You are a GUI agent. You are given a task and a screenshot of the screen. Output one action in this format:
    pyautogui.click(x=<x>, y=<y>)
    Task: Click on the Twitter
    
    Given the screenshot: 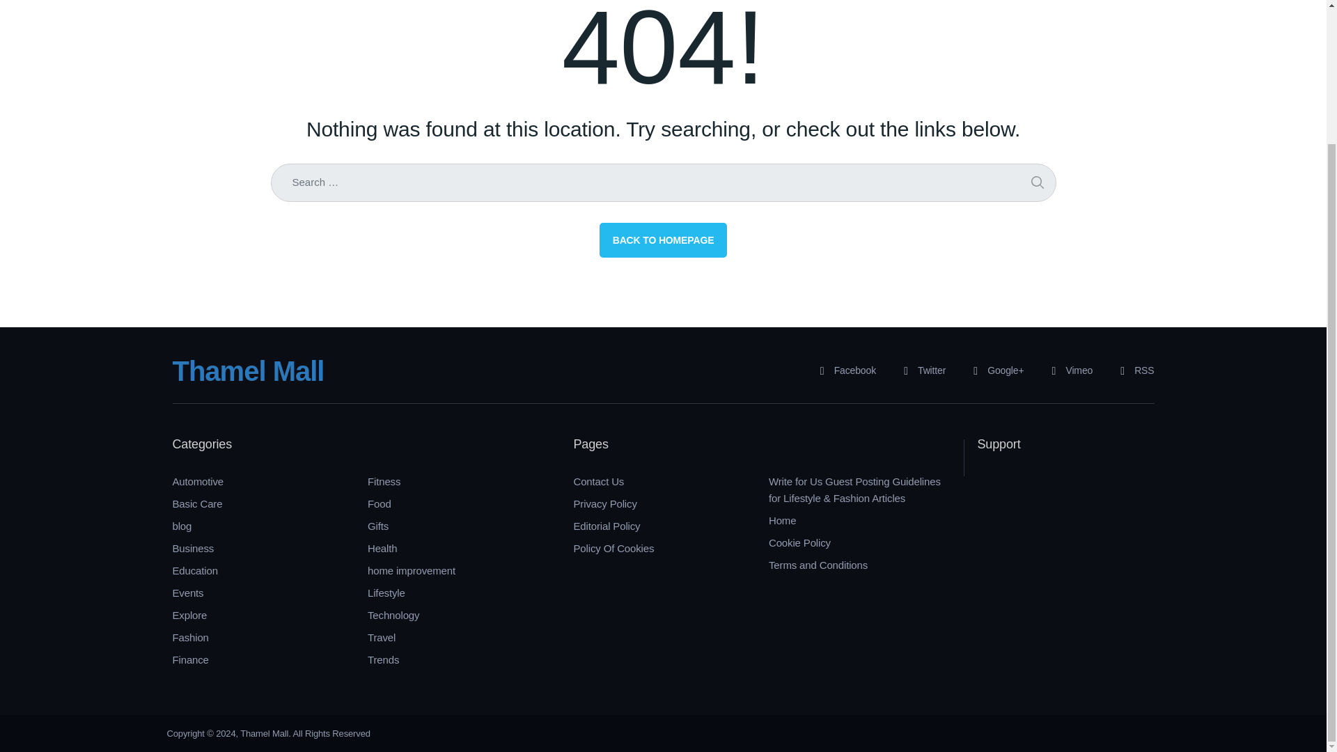 What is the action you would take?
    pyautogui.click(x=919, y=370)
    